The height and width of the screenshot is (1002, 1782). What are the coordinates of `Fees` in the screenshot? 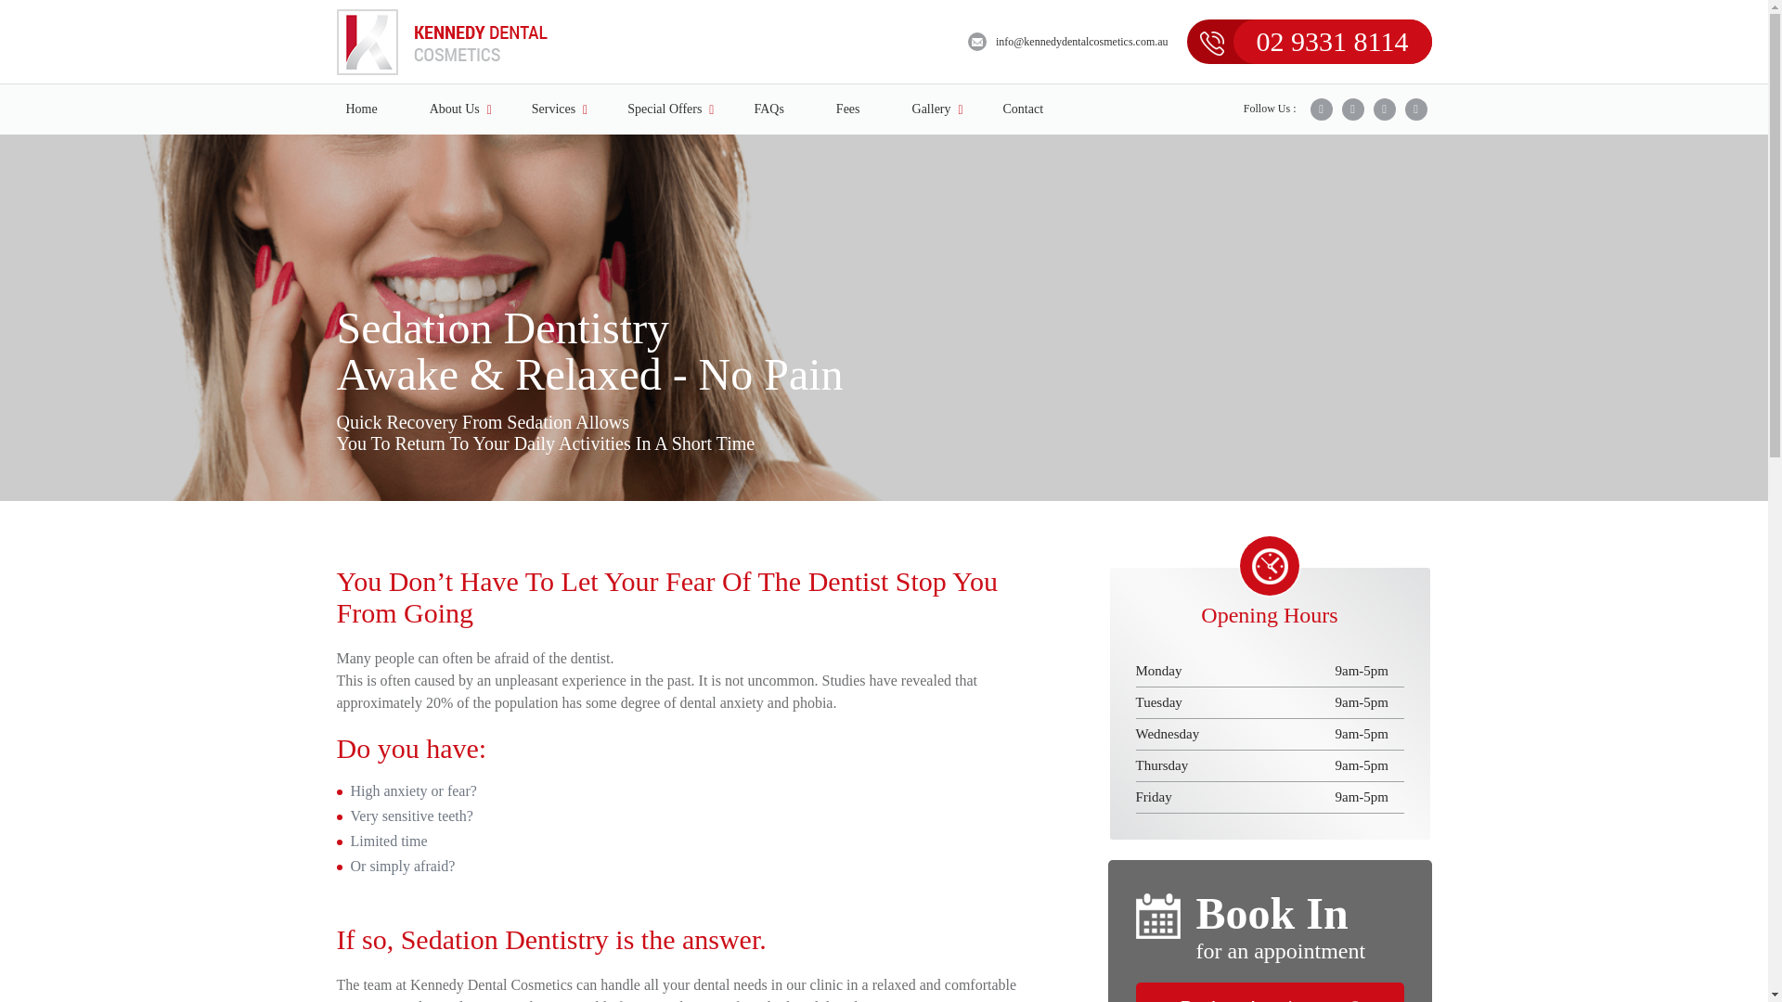 It's located at (847, 109).